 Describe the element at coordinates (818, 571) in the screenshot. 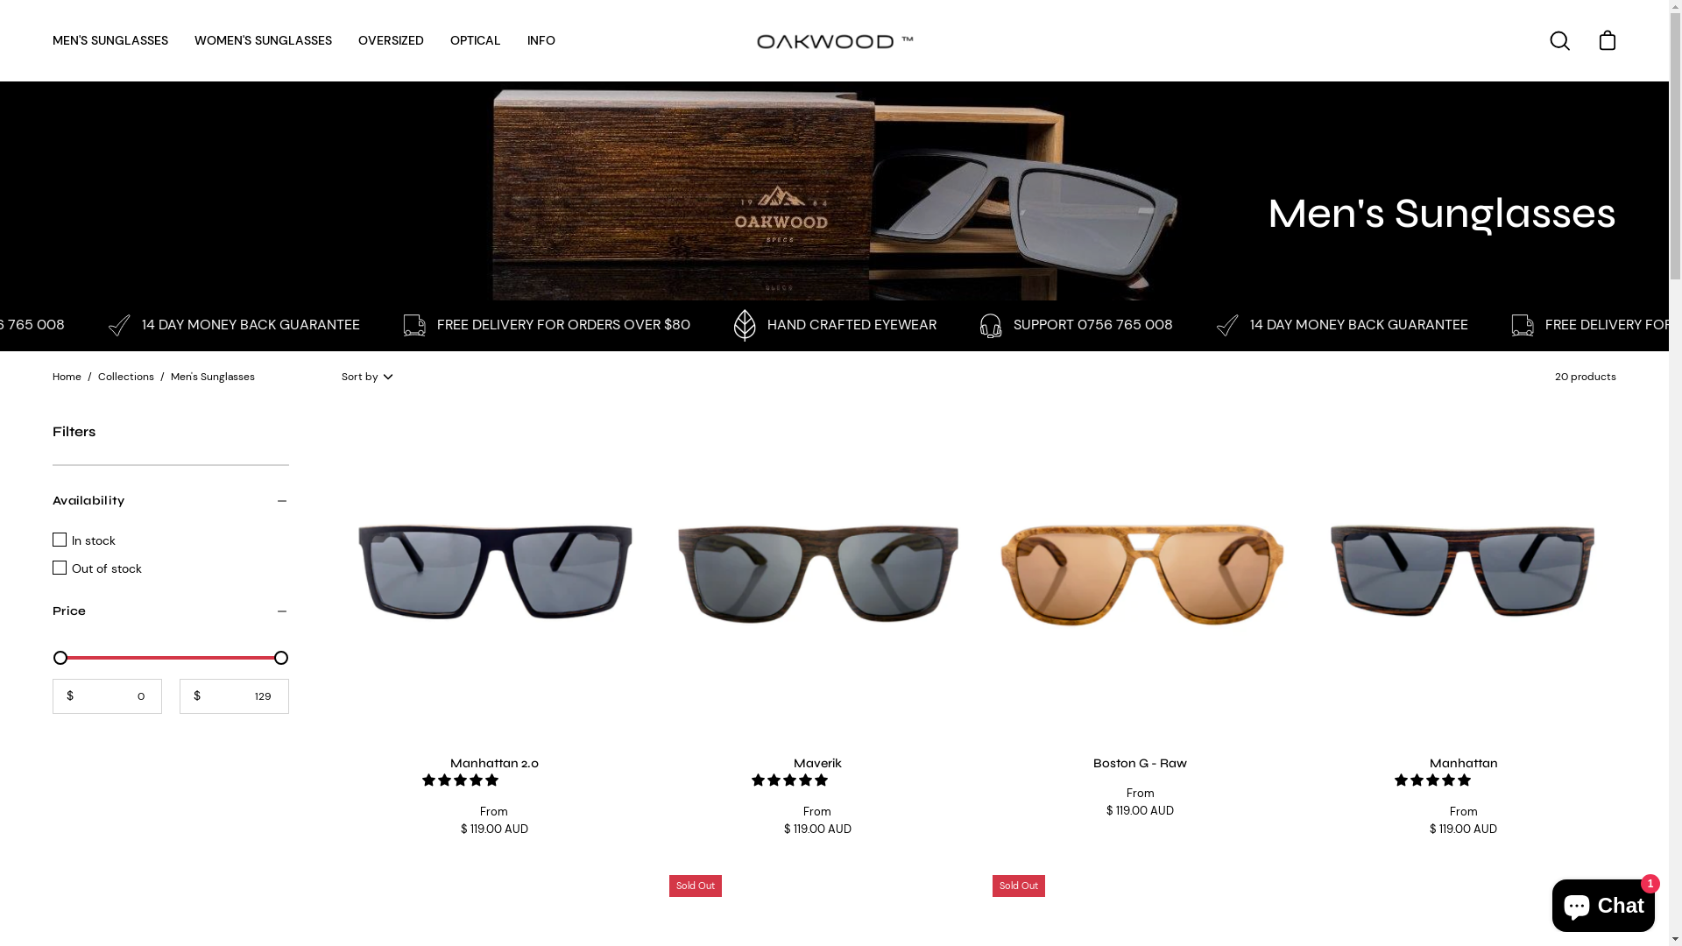

I see `Maverik` at that location.